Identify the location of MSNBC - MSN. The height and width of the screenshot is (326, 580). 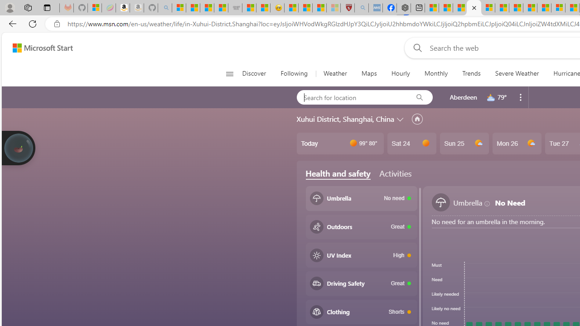
(207, 8).